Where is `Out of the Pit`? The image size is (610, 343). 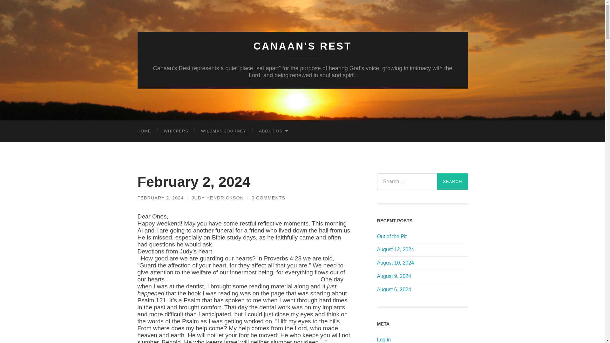
Out of the Pit is located at coordinates (422, 237).